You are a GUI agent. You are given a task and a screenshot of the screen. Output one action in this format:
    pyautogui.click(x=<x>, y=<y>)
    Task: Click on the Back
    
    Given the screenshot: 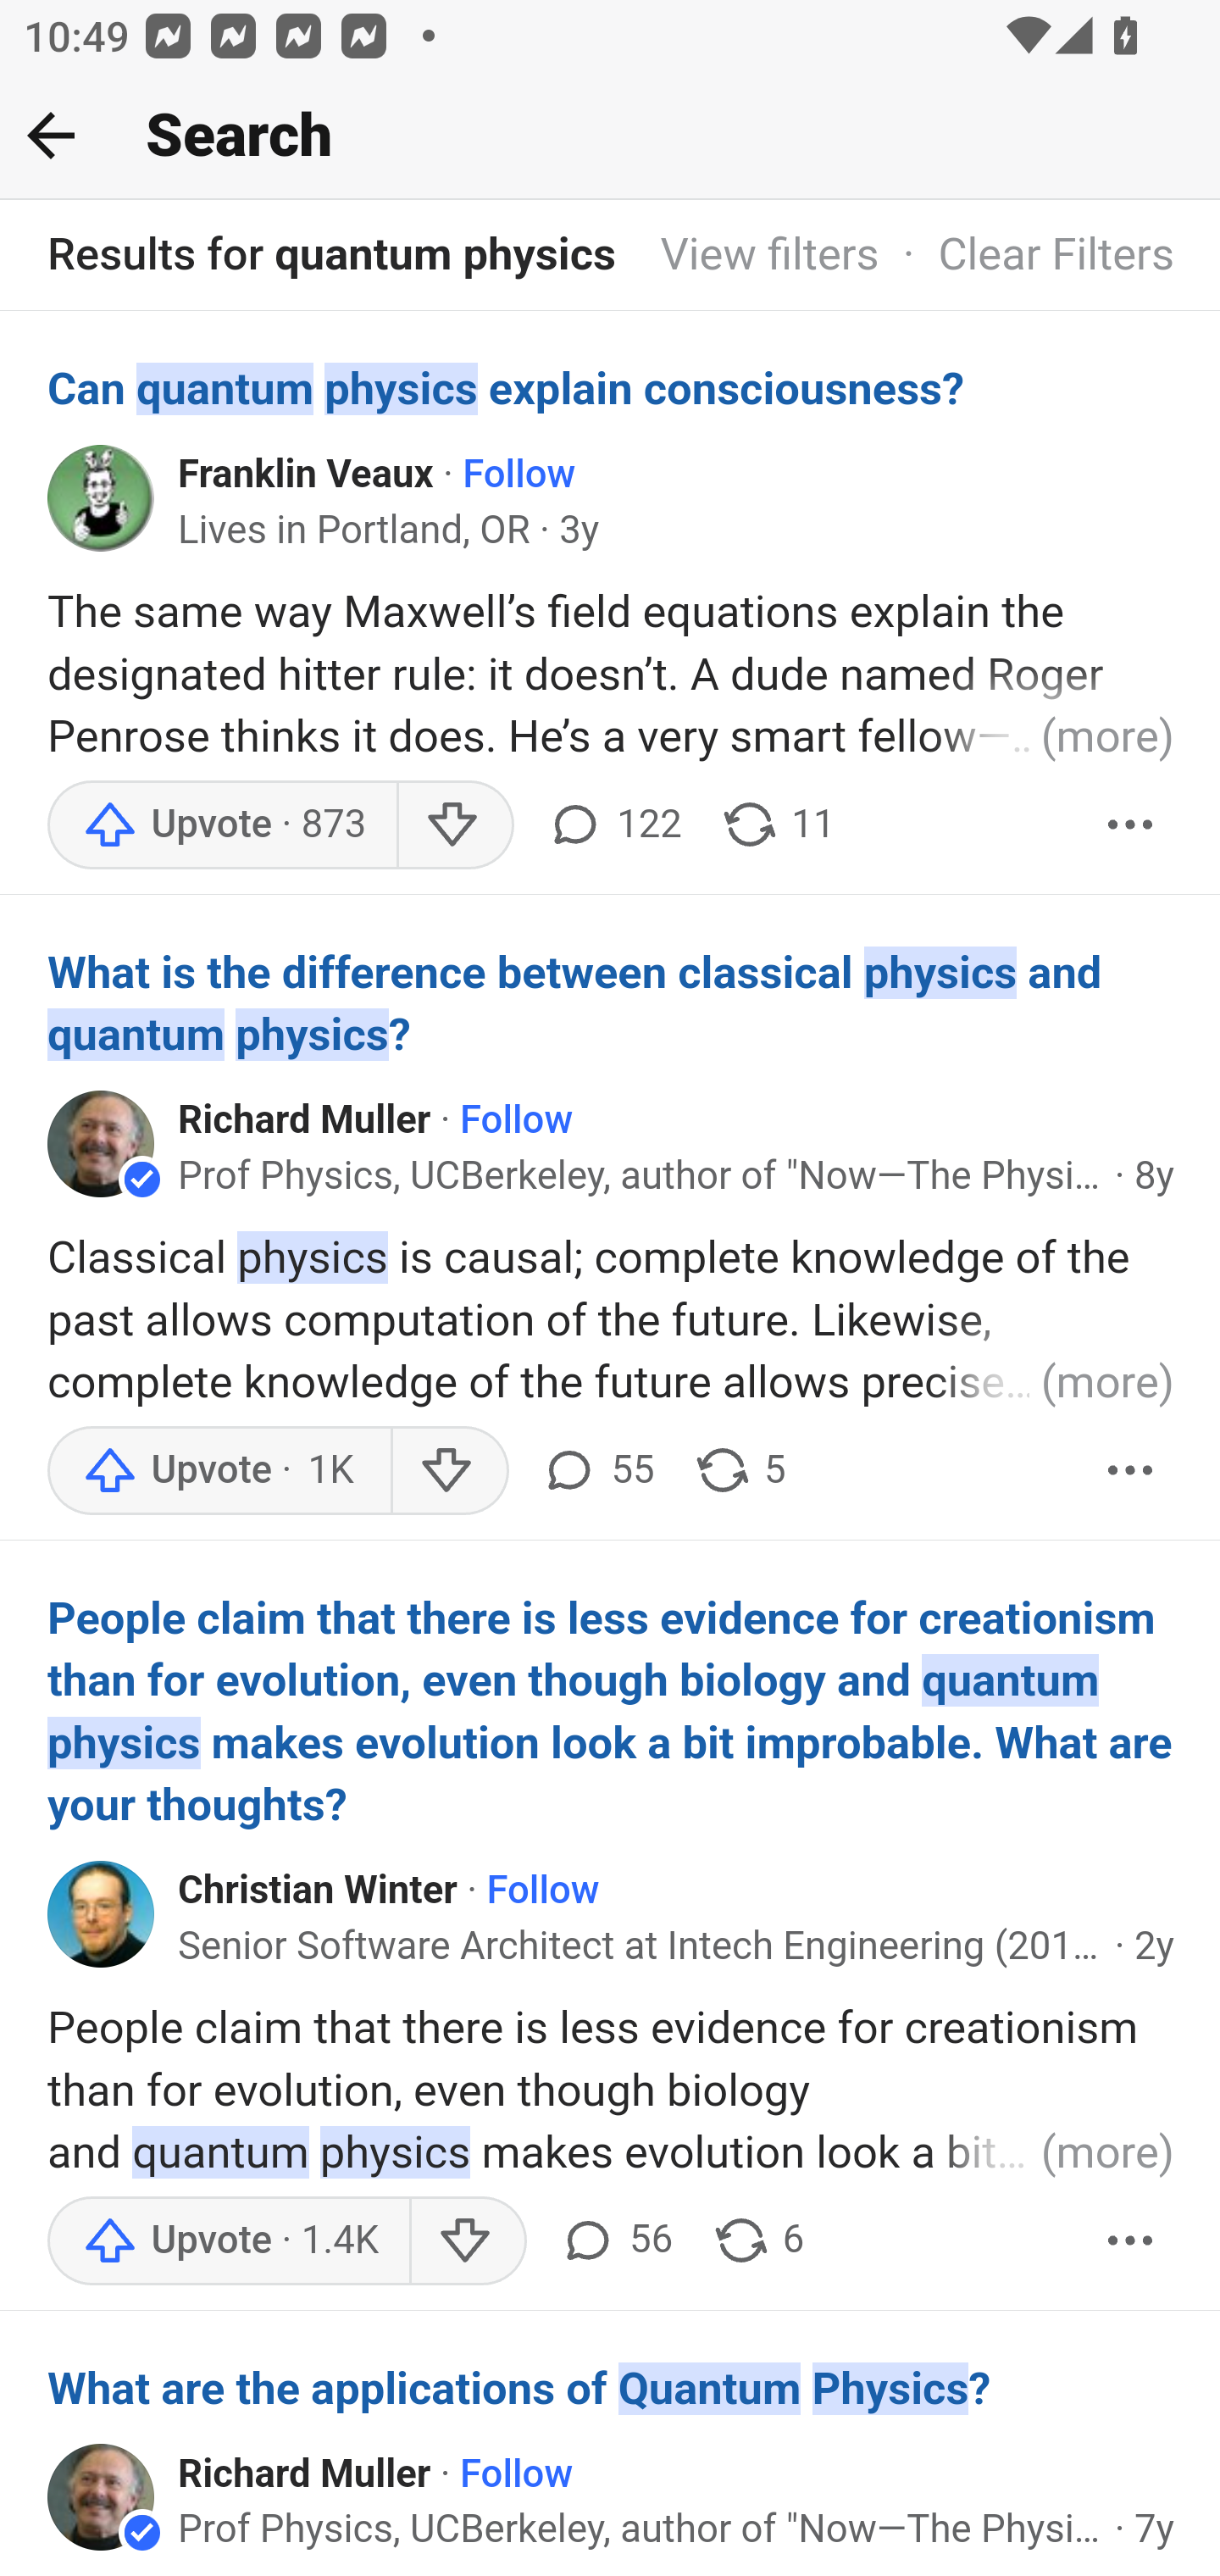 What is the action you would take?
    pyautogui.click(x=51, y=135)
    